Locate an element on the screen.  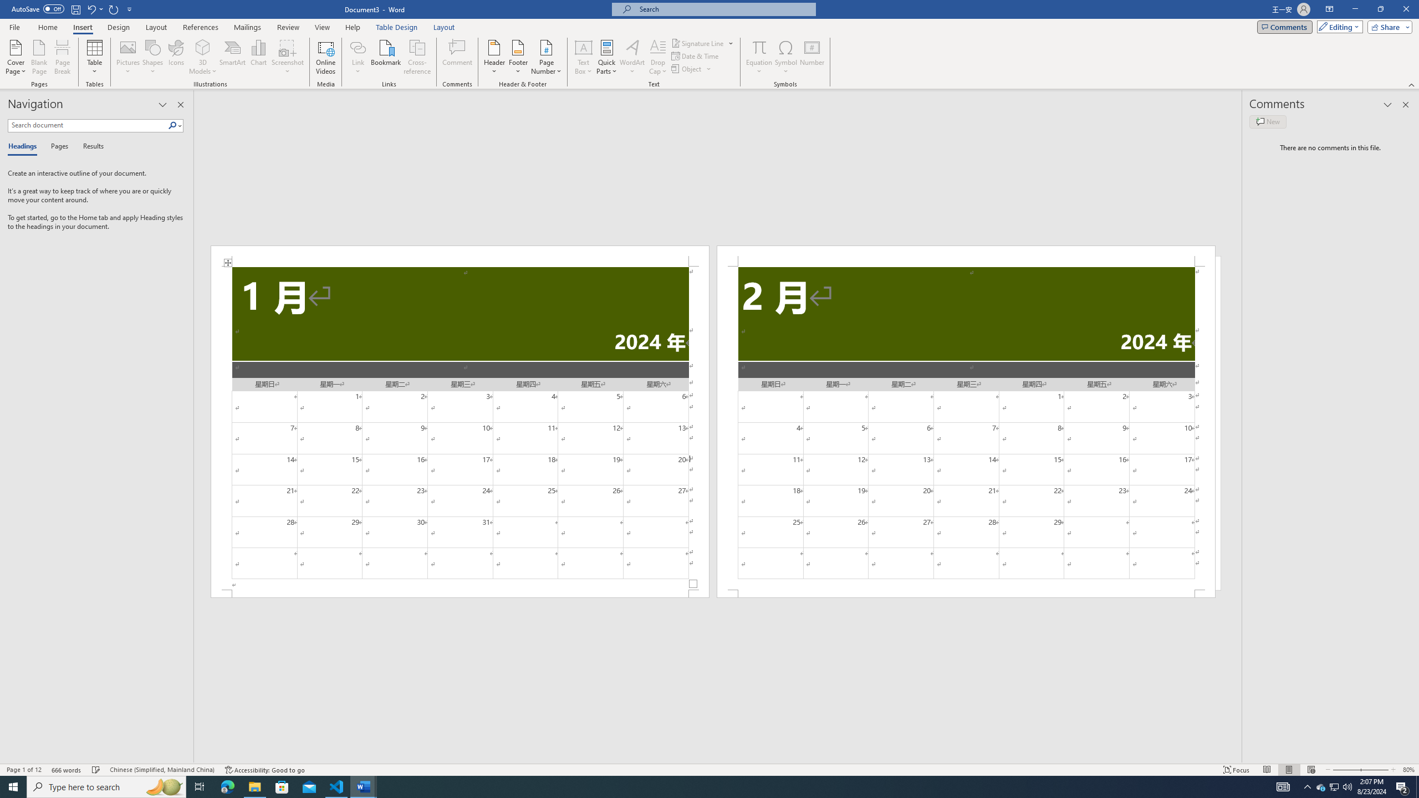
Footer -Section 1- is located at coordinates (460, 594).